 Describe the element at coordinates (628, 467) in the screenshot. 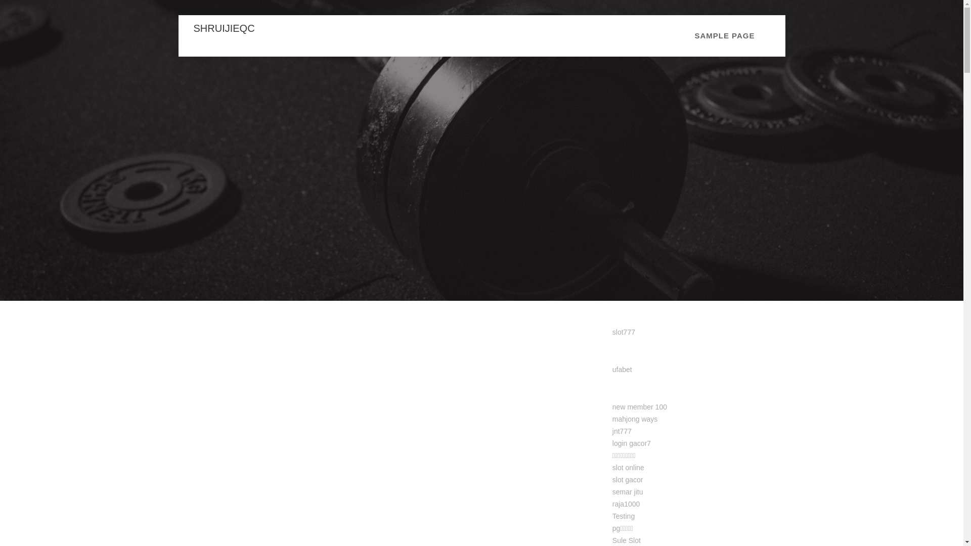

I see `slot online` at that location.